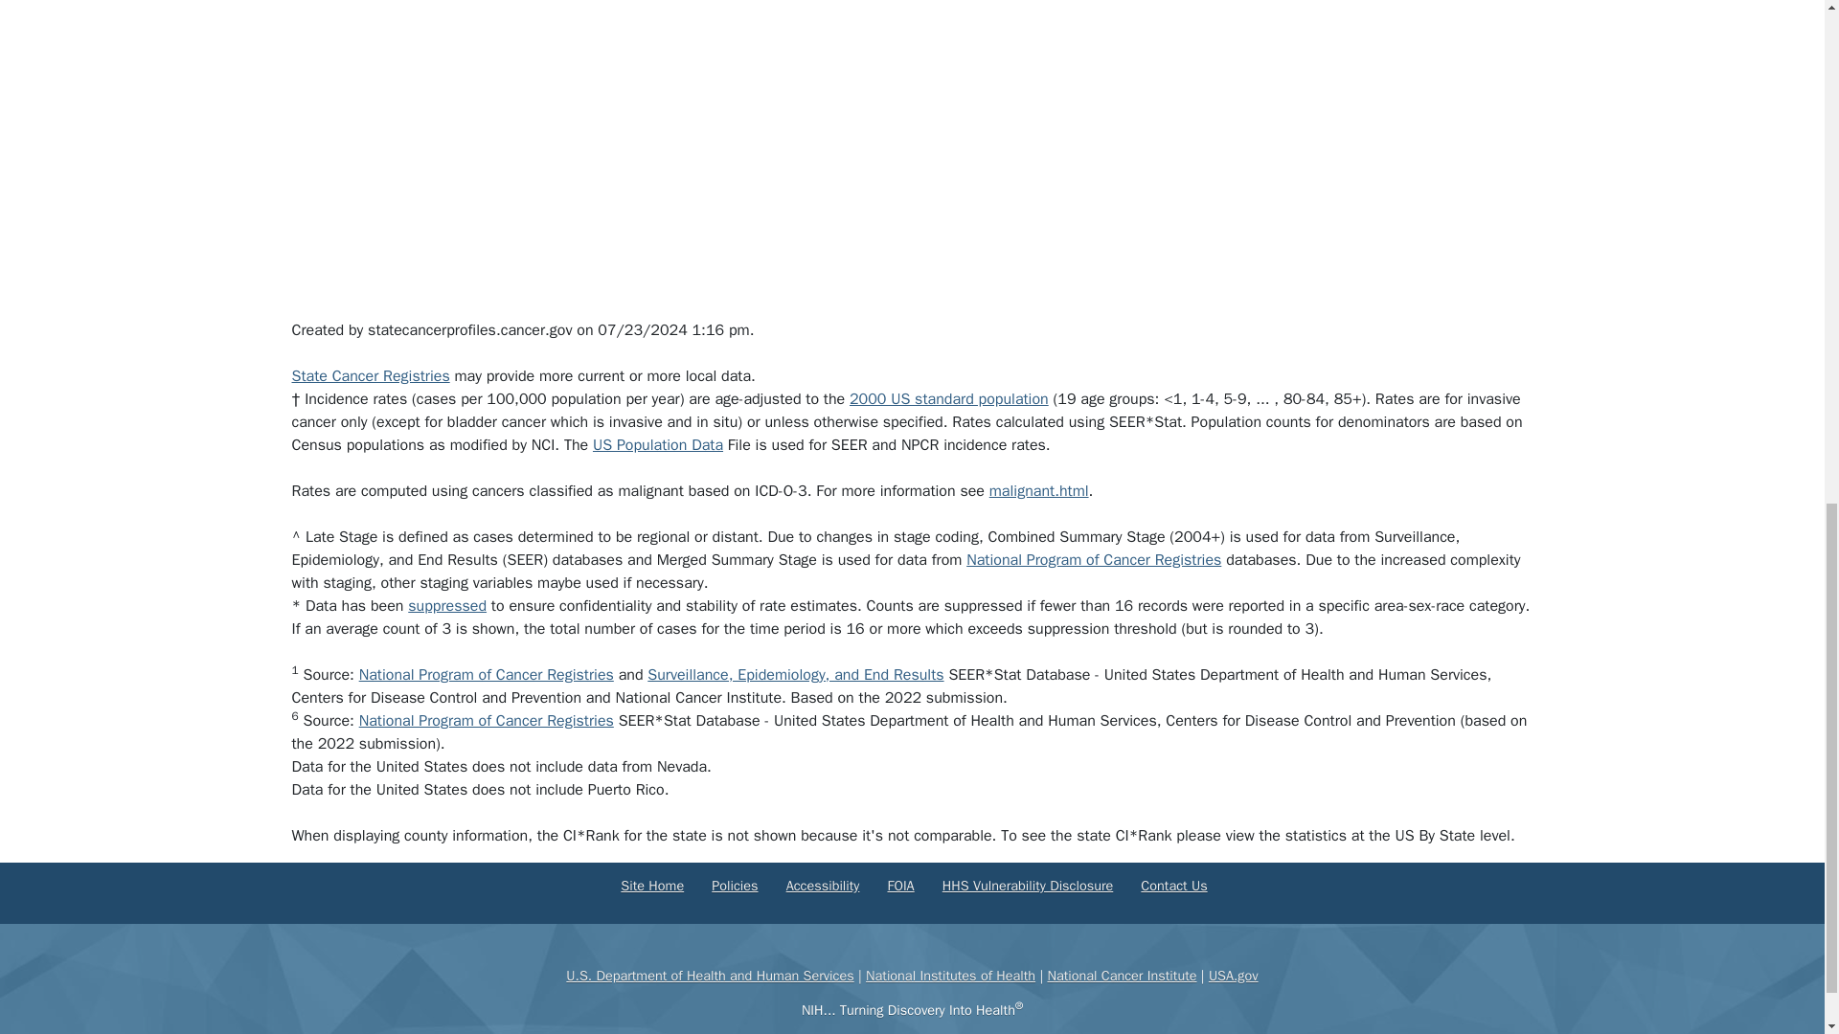 The height and width of the screenshot is (1034, 1839). What do you see at coordinates (948, 398) in the screenshot?
I see `2000 US standard population` at bounding box center [948, 398].